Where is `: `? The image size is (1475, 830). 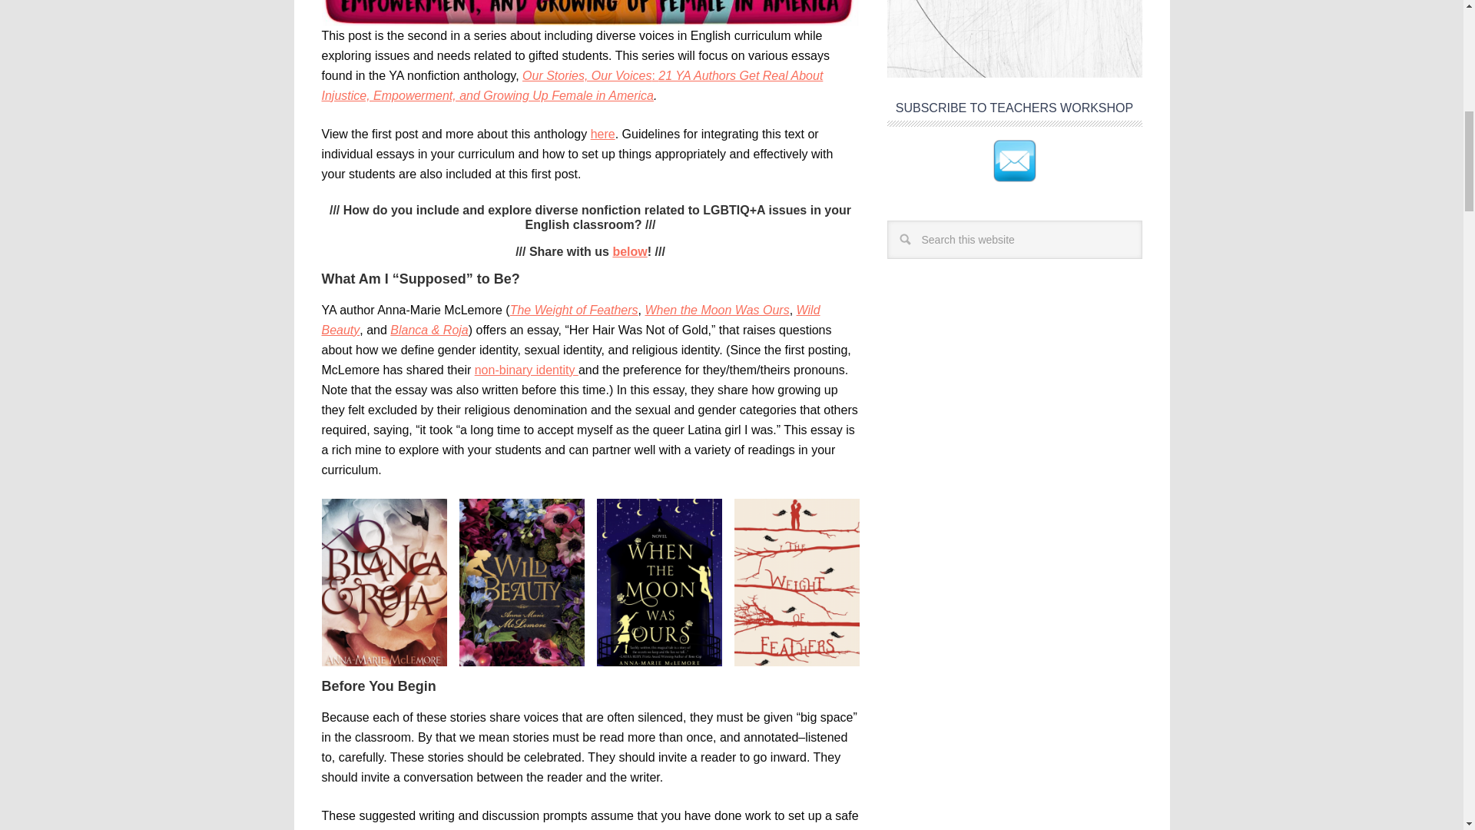 :  is located at coordinates (655, 75).